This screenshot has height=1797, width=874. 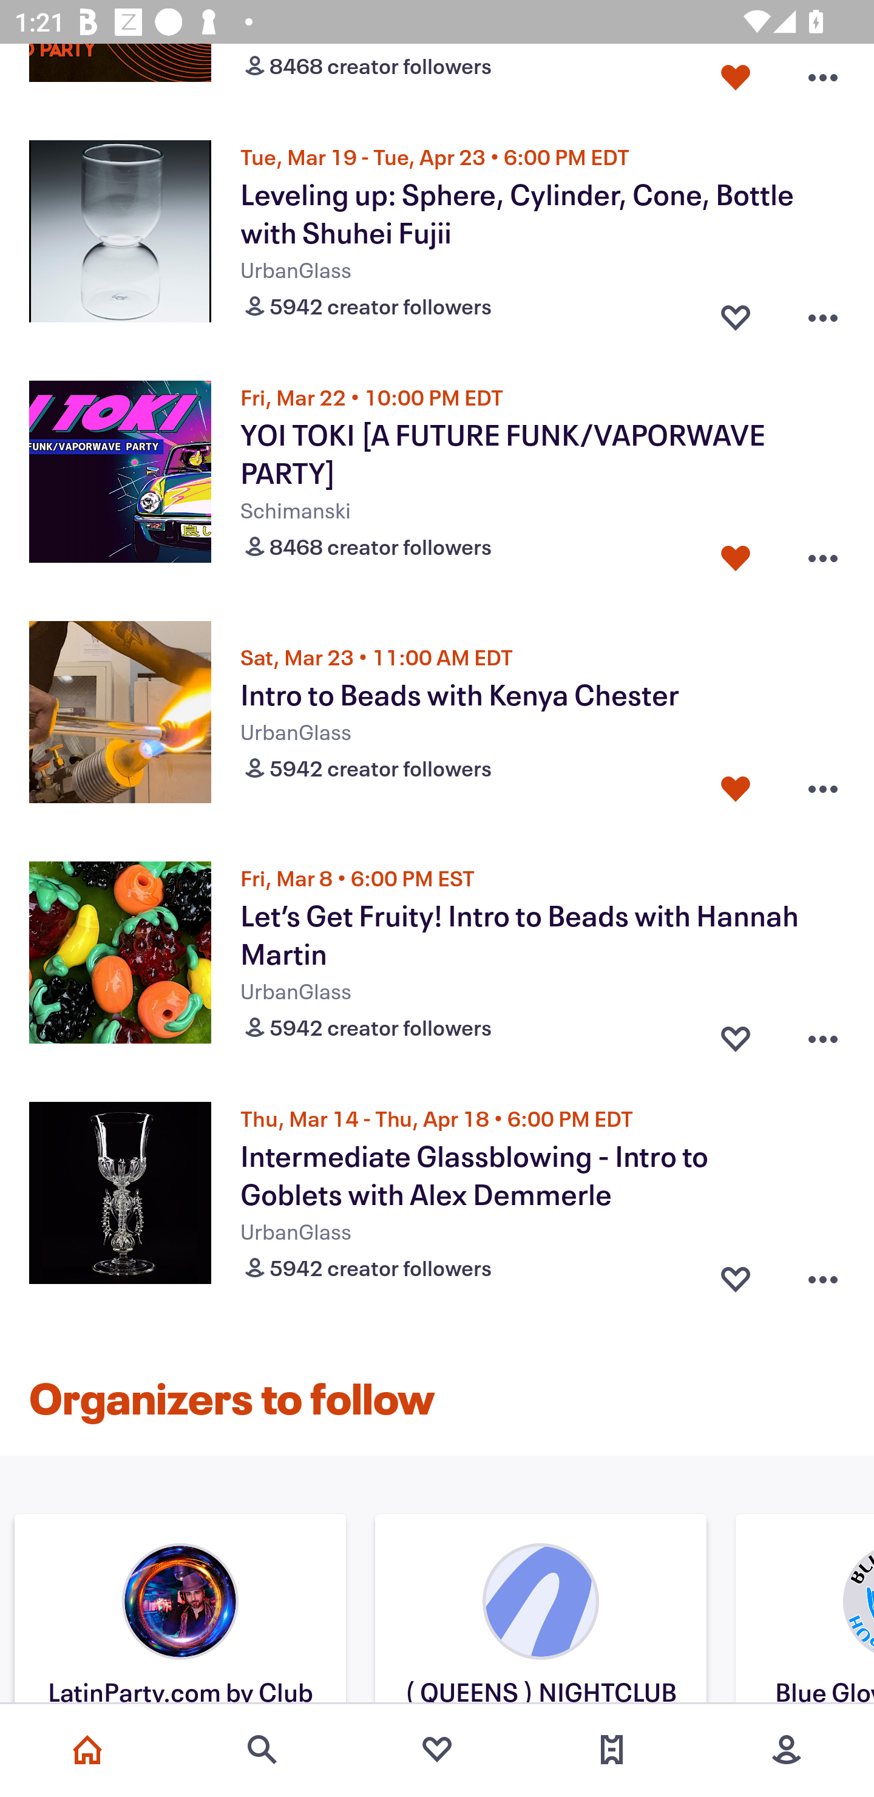 What do you see at coordinates (823, 1034) in the screenshot?
I see `Overflow menu button` at bounding box center [823, 1034].